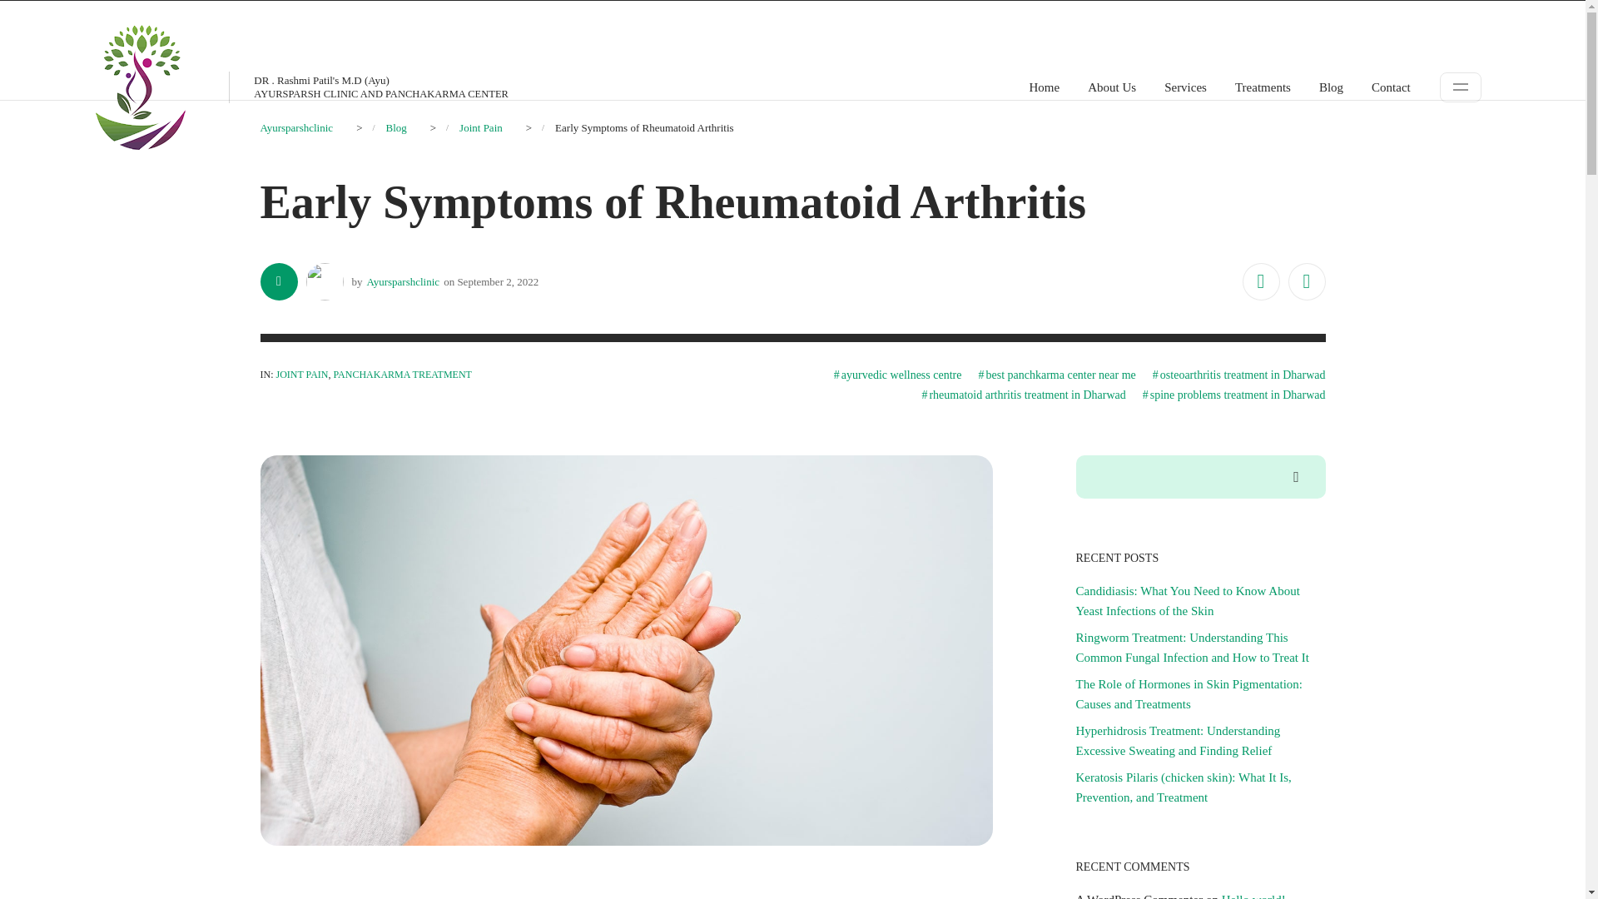  I want to click on ayurvedic wellness centre, so click(897, 375).